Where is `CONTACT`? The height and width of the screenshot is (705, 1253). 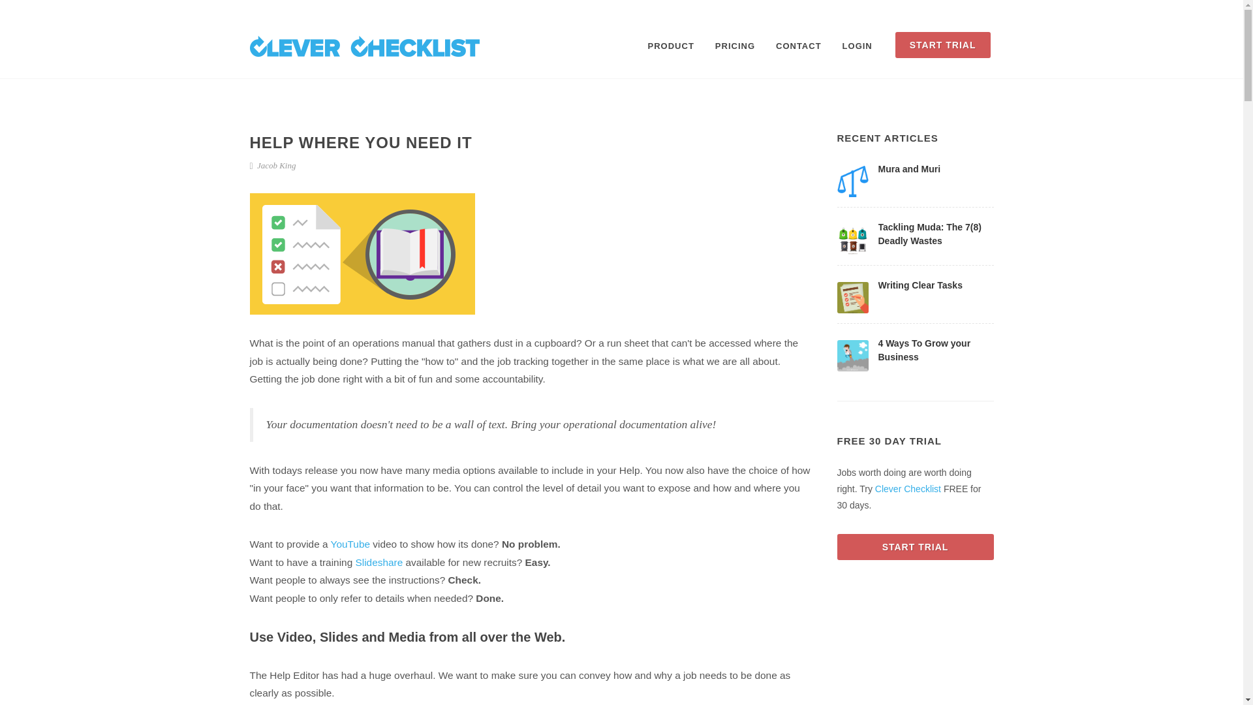 CONTACT is located at coordinates (799, 46).